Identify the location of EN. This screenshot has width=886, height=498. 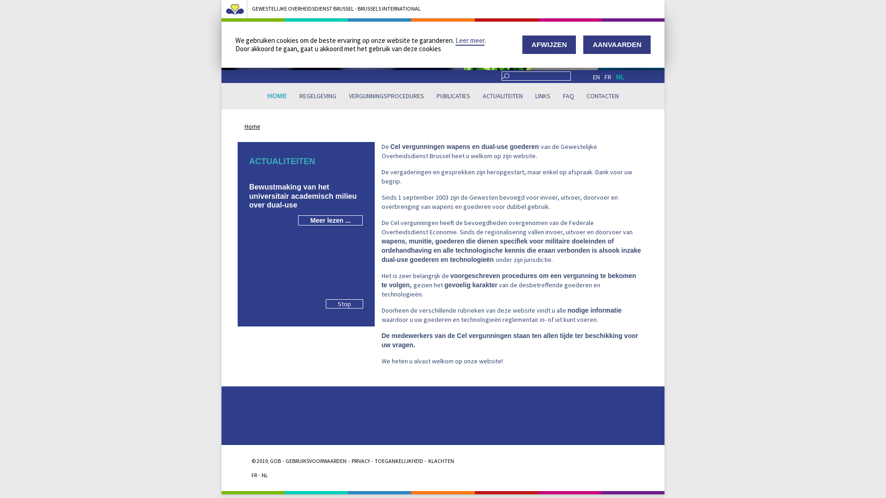
(596, 77).